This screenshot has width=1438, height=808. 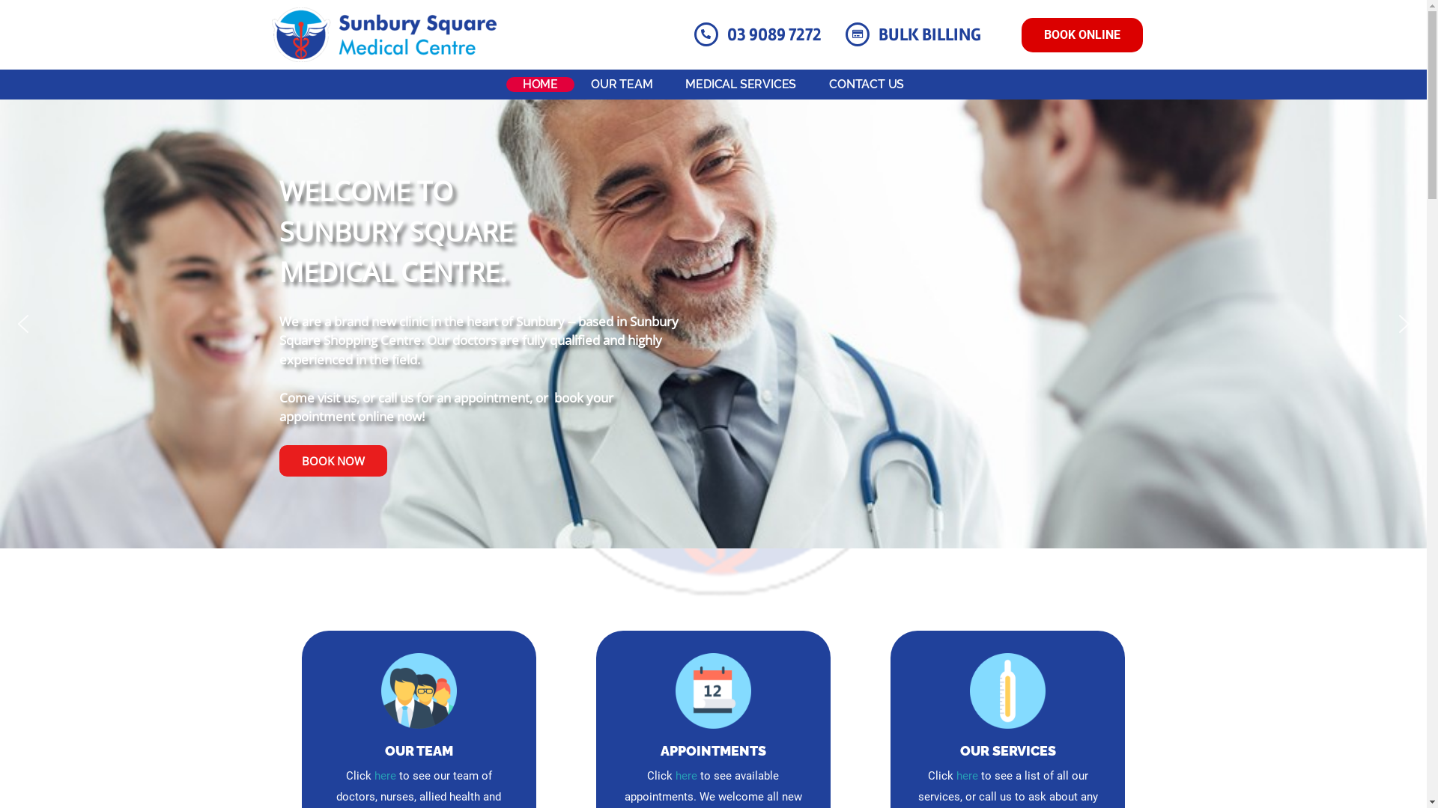 What do you see at coordinates (333, 461) in the screenshot?
I see `BOOK NOW` at bounding box center [333, 461].